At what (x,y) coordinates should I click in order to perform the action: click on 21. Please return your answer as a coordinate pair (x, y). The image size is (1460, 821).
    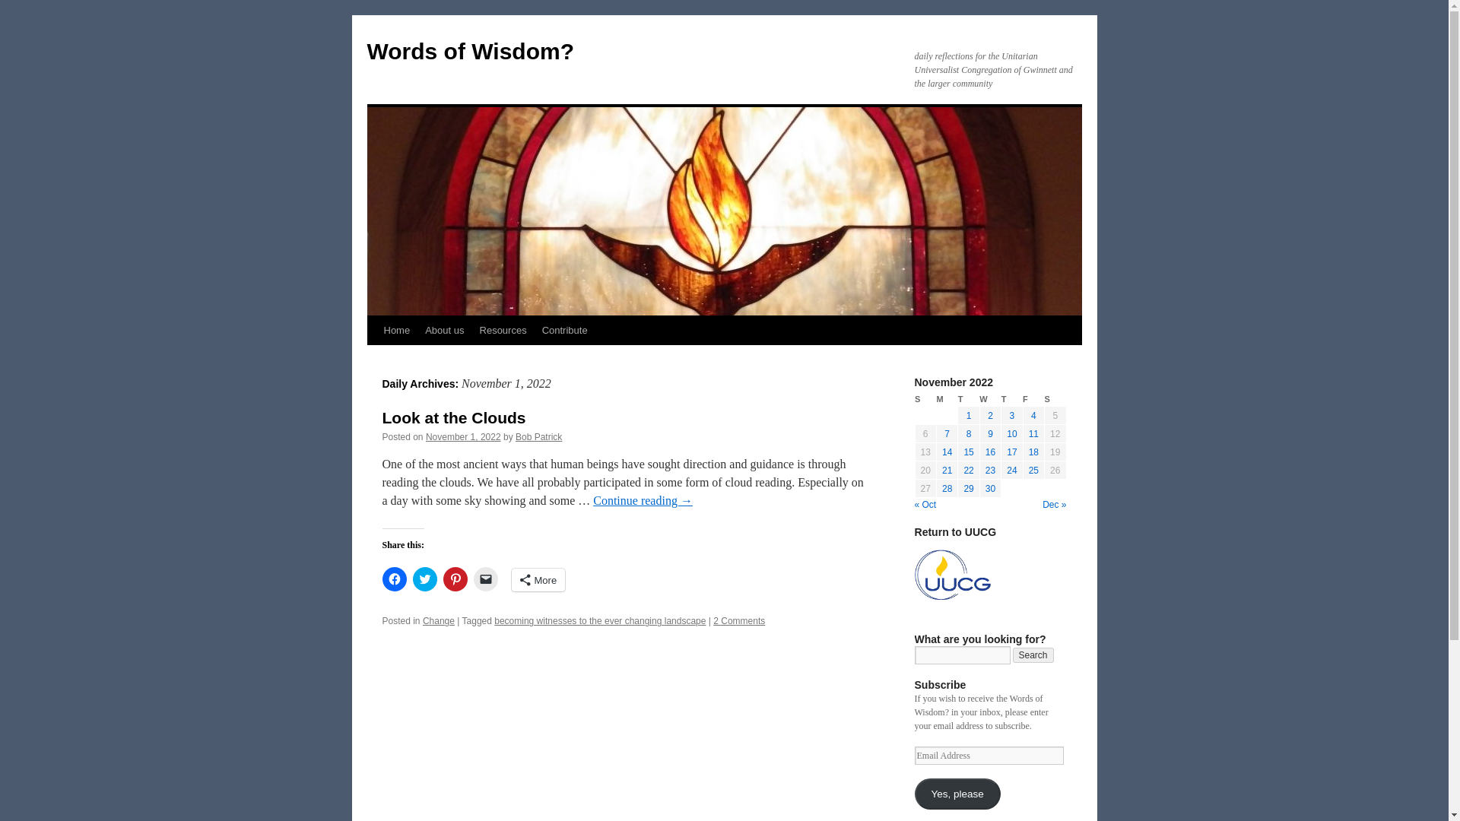
    Looking at the image, I should click on (946, 471).